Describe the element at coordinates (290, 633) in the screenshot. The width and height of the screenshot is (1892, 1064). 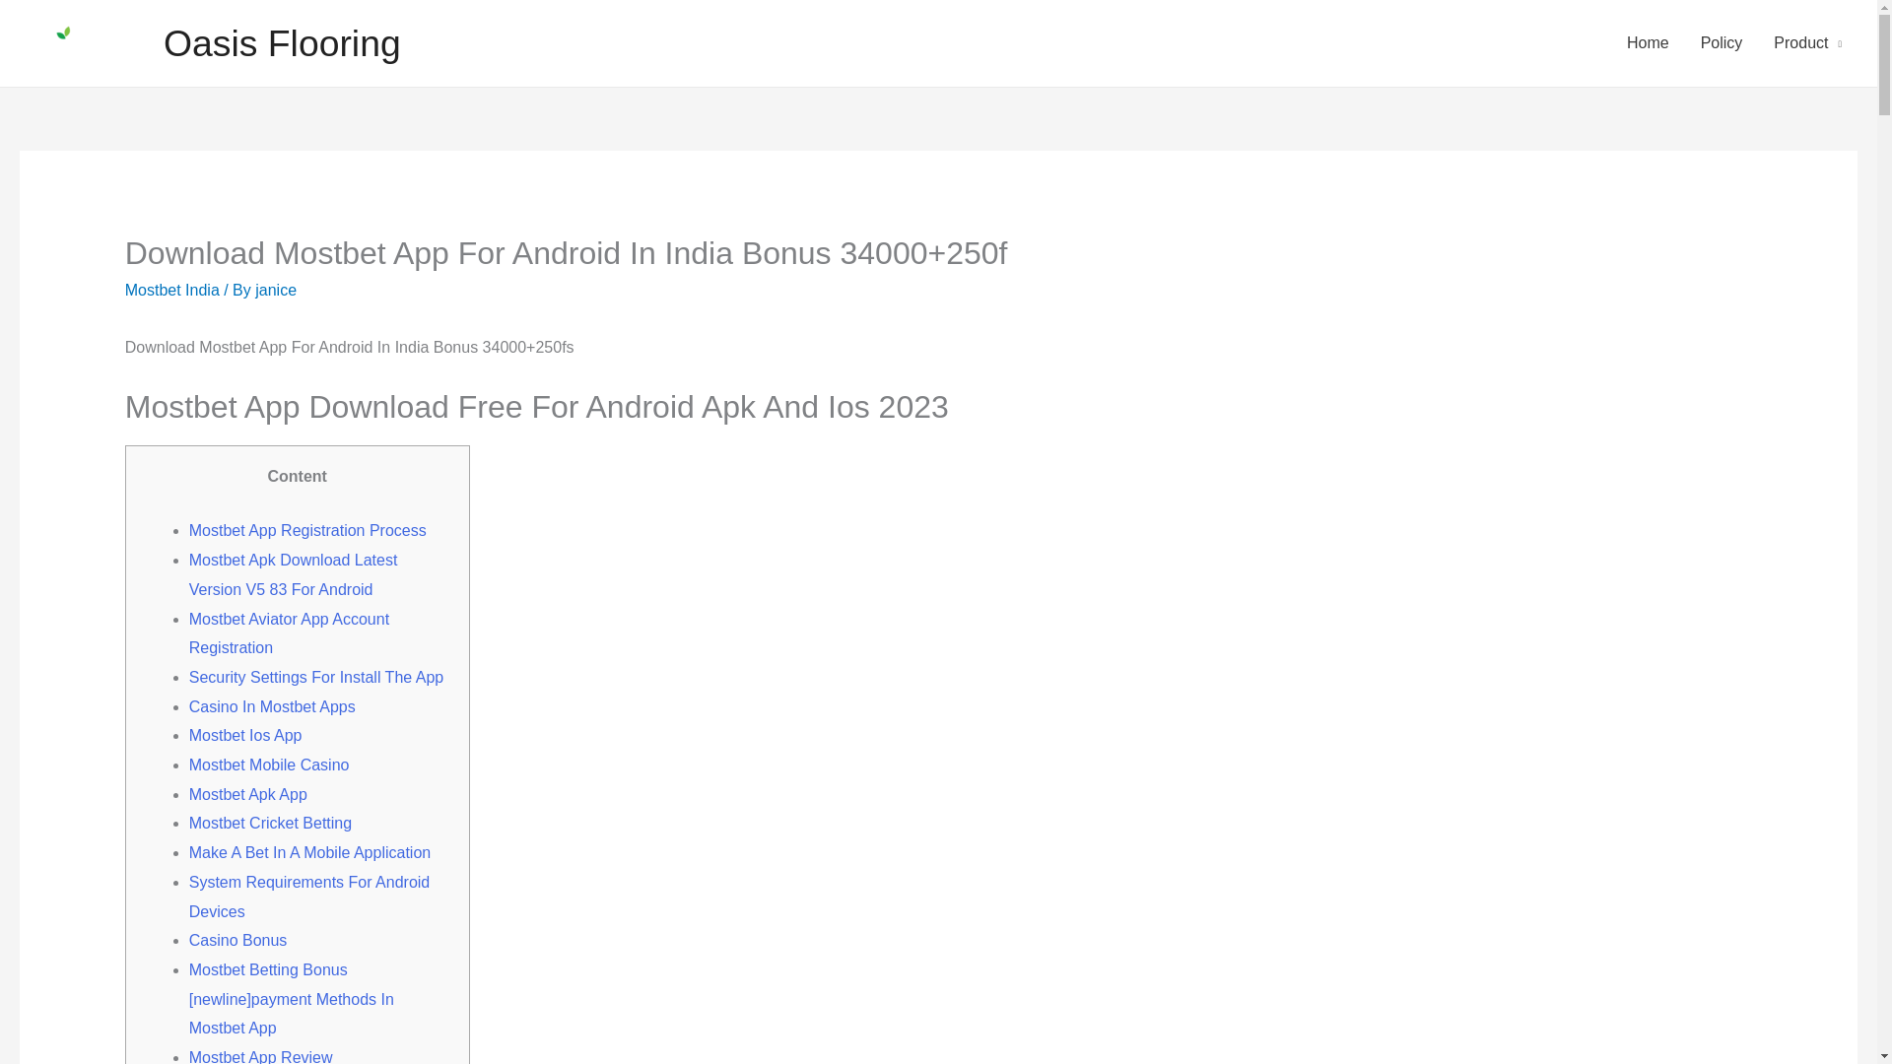
I see `Mostbet Aviator App Account Registration` at that location.